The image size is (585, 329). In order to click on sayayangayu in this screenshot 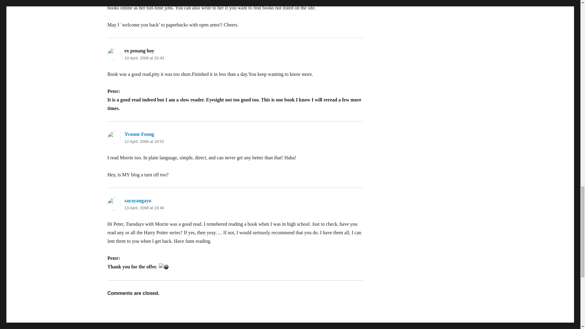, I will do `click(137, 200)`.